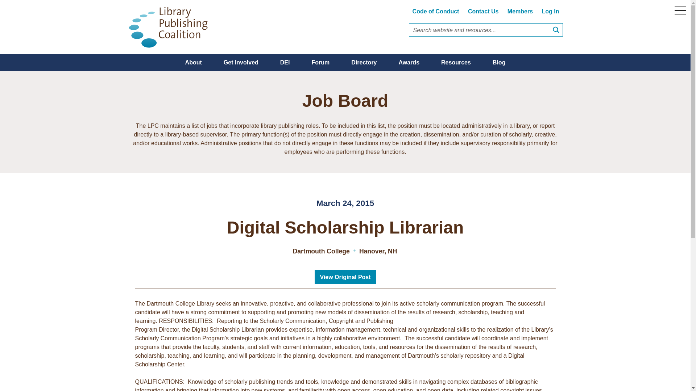 Image resolution: width=696 pixels, height=391 pixels. Describe the element at coordinates (409, 62) in the screenshot. I see `Awards` at that location.